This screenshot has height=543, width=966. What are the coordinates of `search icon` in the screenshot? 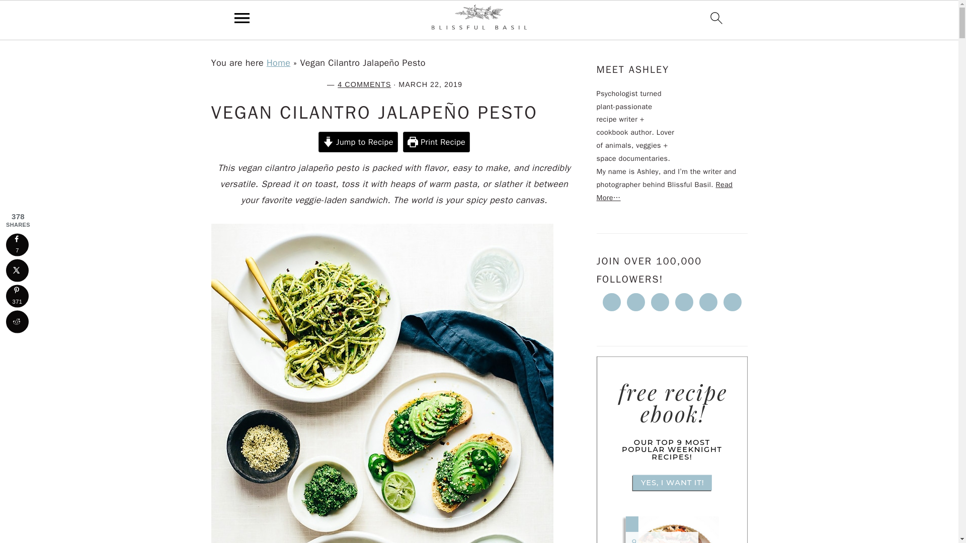 It's located at (716, 20).